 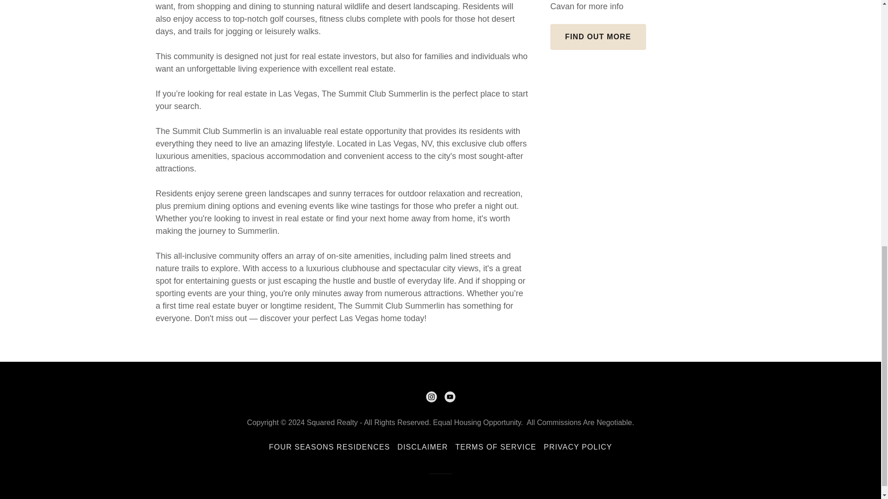 I want to click on DISCLAIMER, so click(x=422, y=447).